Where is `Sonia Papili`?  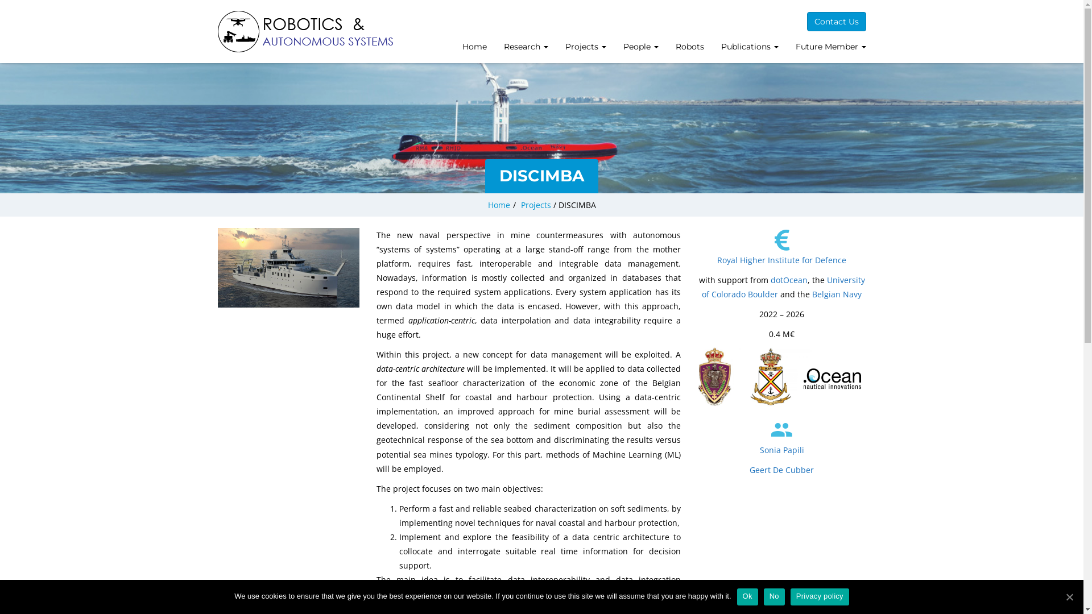 Sonia Papili is located at coordinates (782, 450).